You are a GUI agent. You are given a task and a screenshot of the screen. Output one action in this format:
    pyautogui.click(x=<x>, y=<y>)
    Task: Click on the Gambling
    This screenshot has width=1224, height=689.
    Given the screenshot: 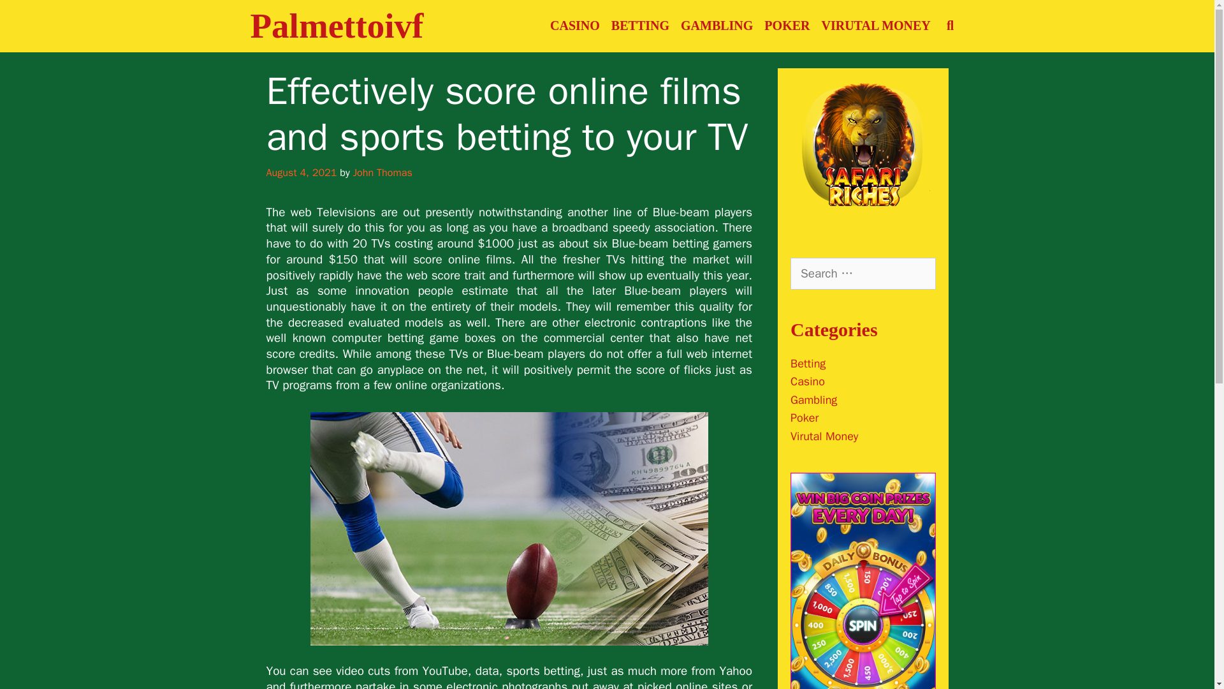 What is the action you would take?
    pyautogui.click(x=813, y=399)
    